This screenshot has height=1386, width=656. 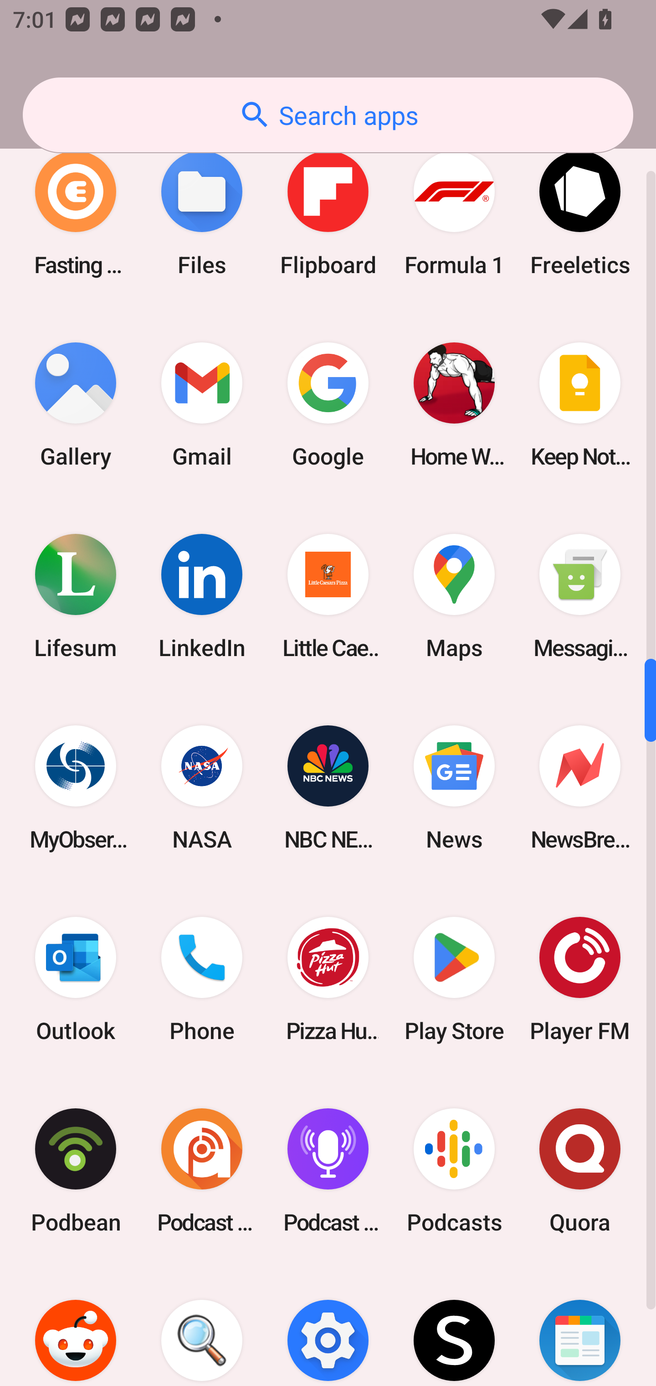 I want to click on SHEIN, so click(x=454, y=1326).